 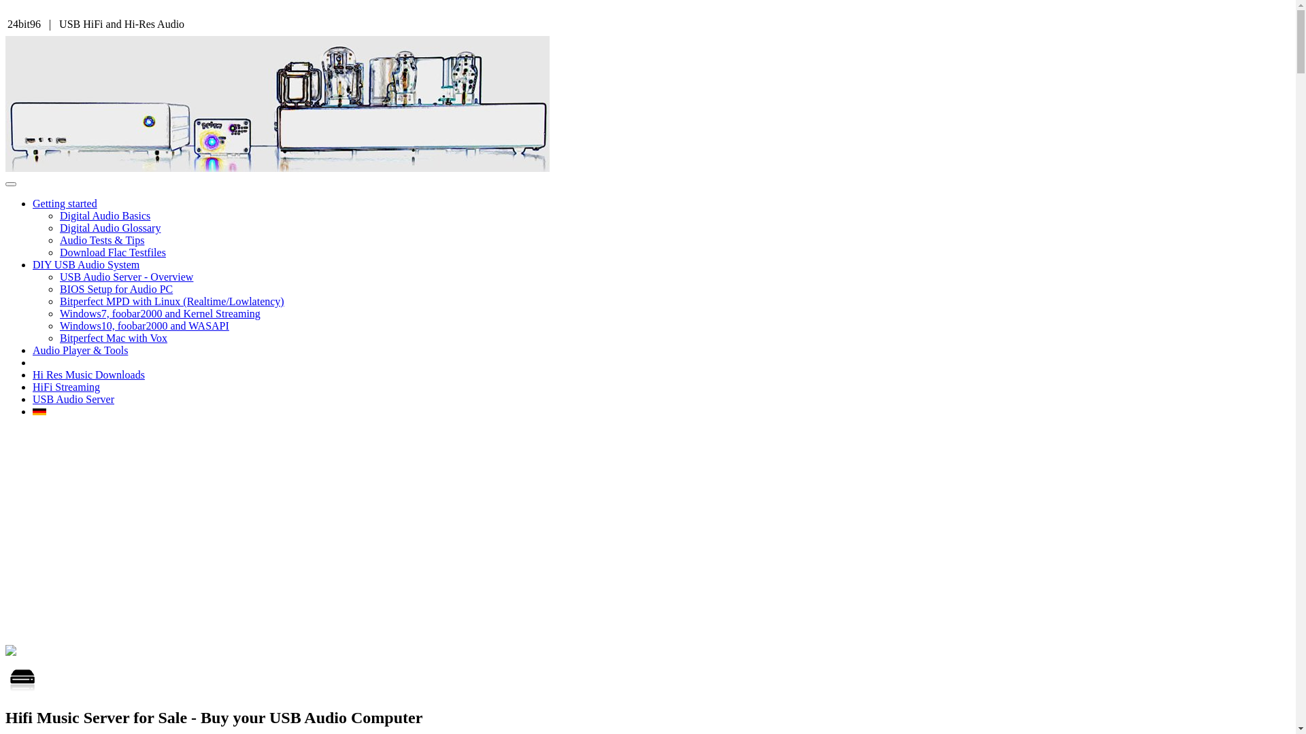 What do you see at coordinates (39, 412) in the screenshot?
I see `Deutsche Version` at bounding box center [39, 412].